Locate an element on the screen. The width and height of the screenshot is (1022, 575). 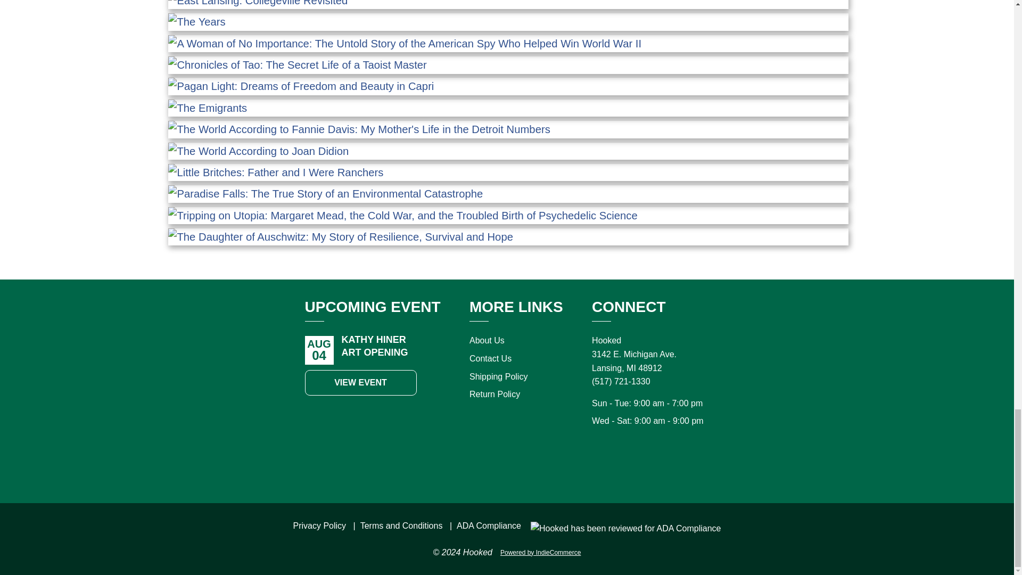
Connect with Facebook is located at coordinates (615, 465).